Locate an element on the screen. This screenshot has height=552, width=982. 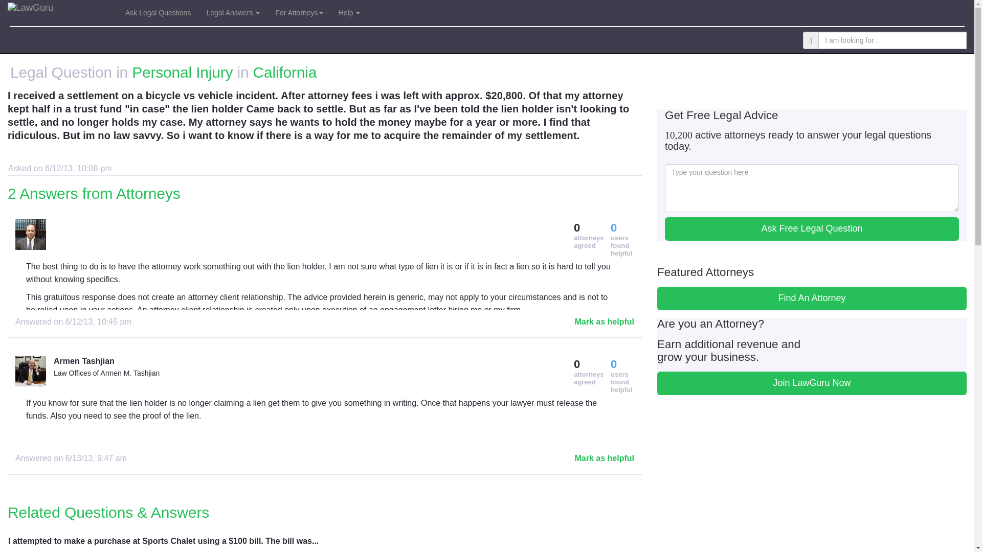
California is located at coordinates (285, 72).